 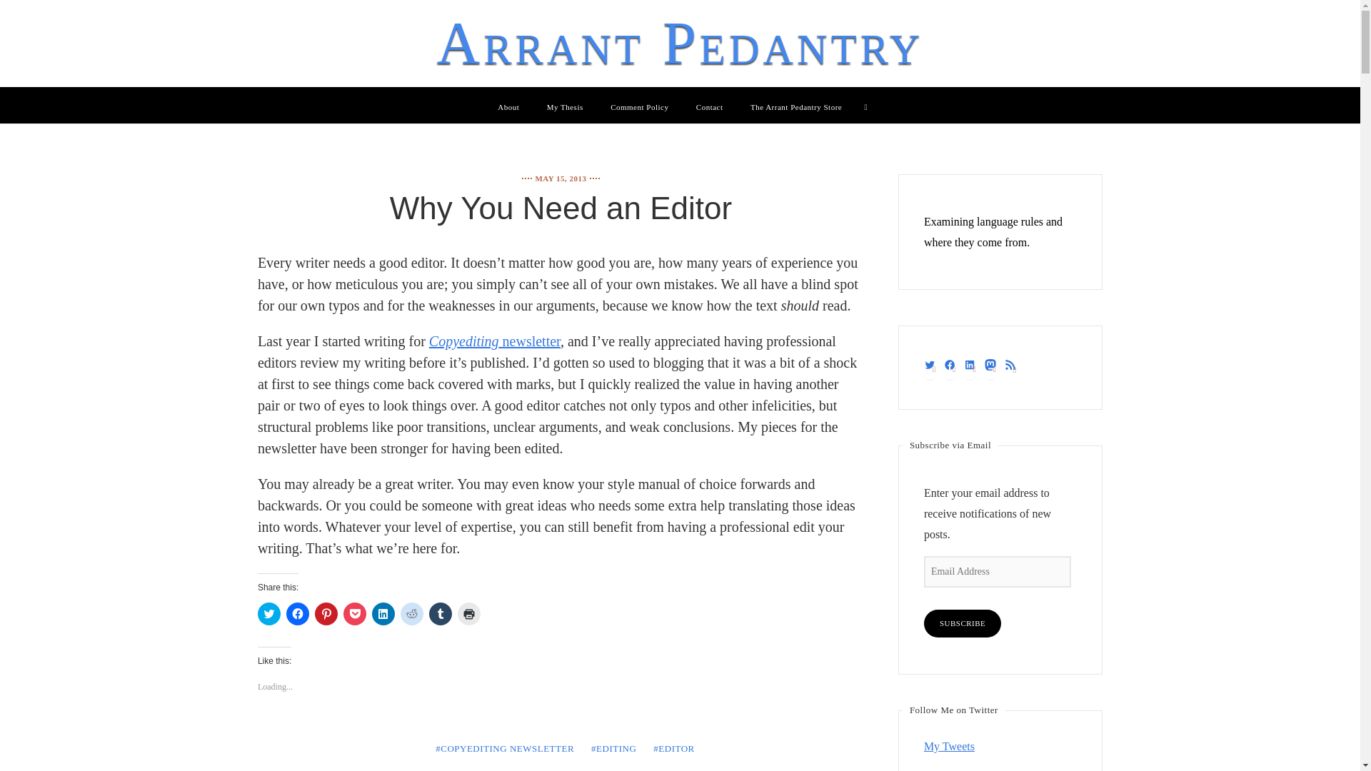 What do you see at coordinates (710, 106) in the screenshot?
I see `Contact` at bounding box center [710, 106].